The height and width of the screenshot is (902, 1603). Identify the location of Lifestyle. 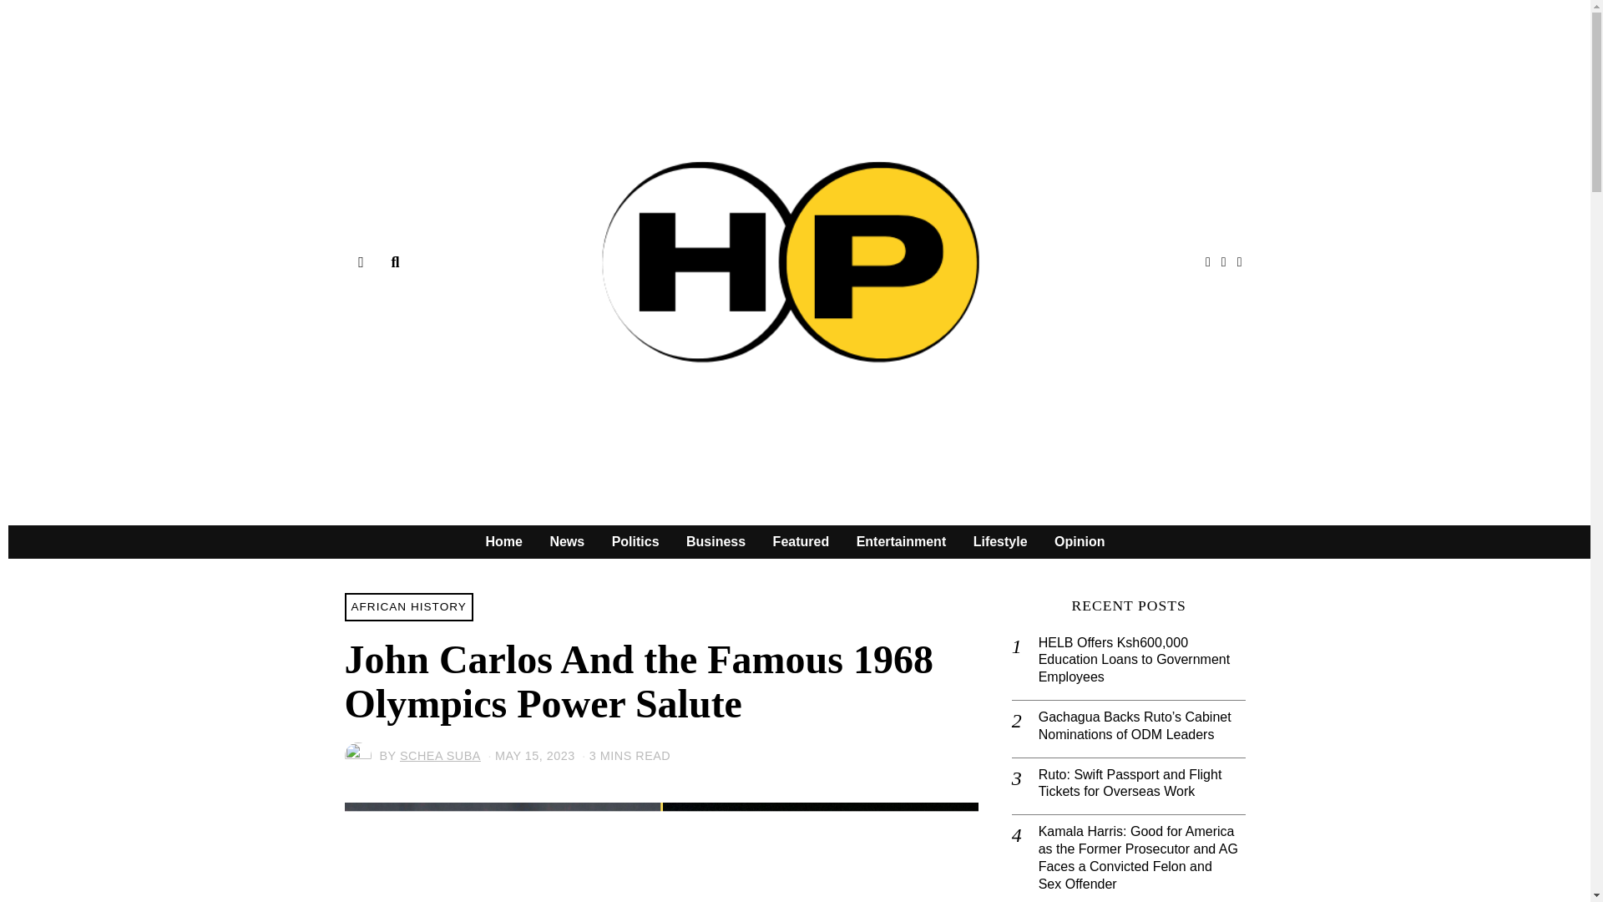
(1000, 541).